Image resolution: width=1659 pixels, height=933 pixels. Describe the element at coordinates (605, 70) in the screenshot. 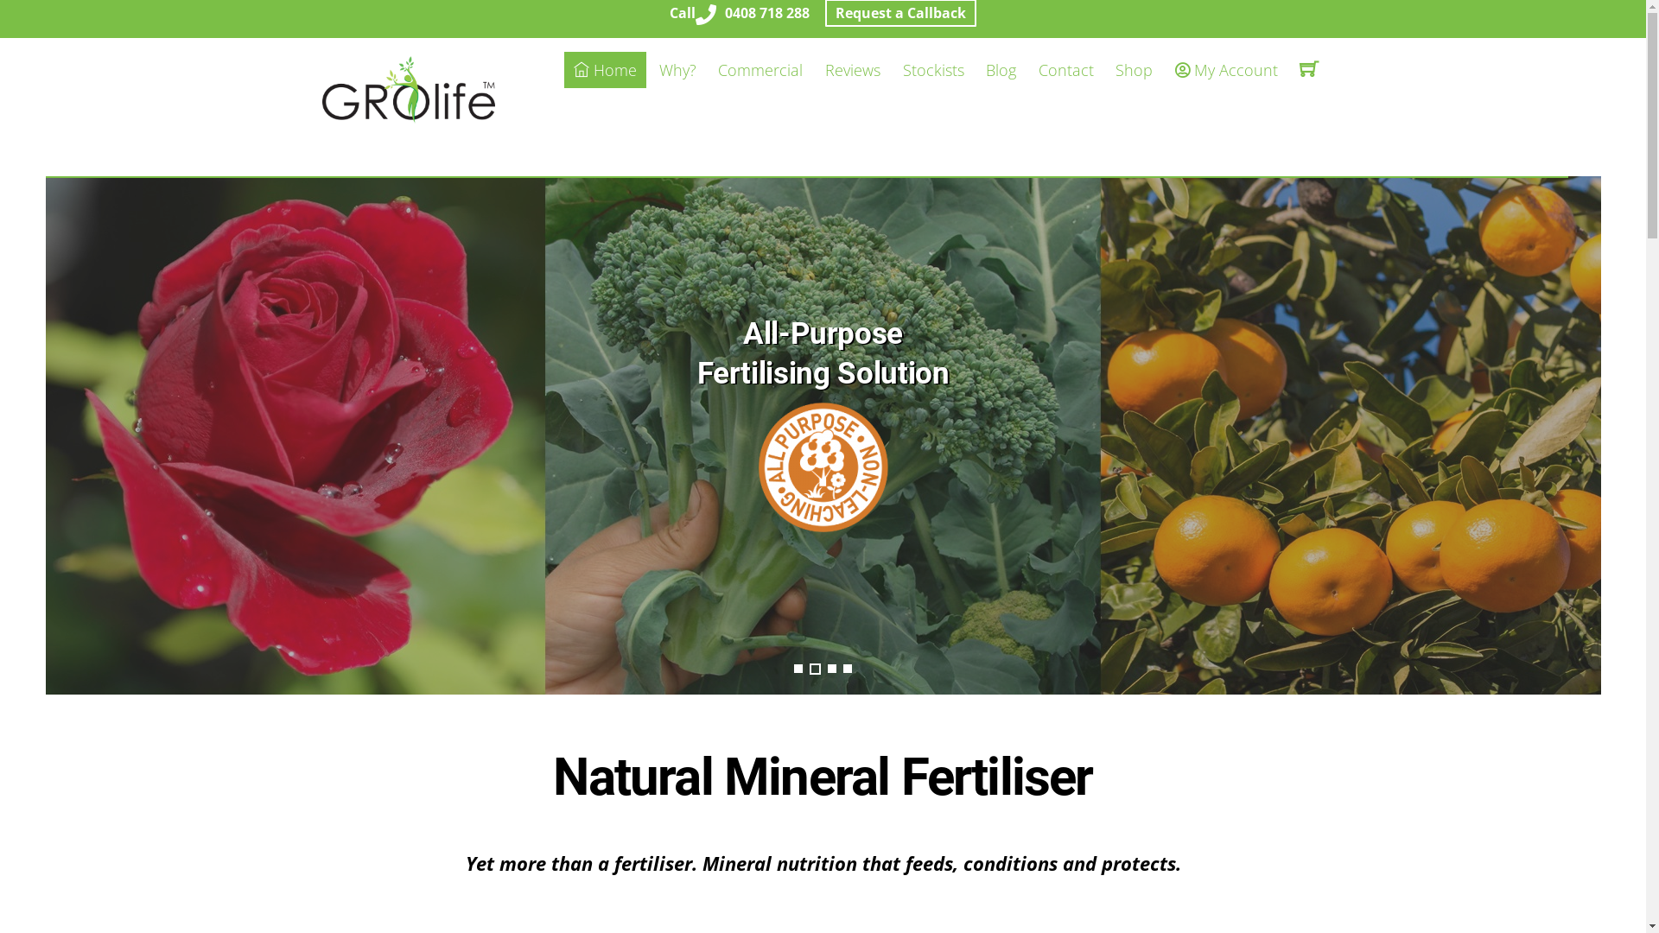

I see `Home` at that location.